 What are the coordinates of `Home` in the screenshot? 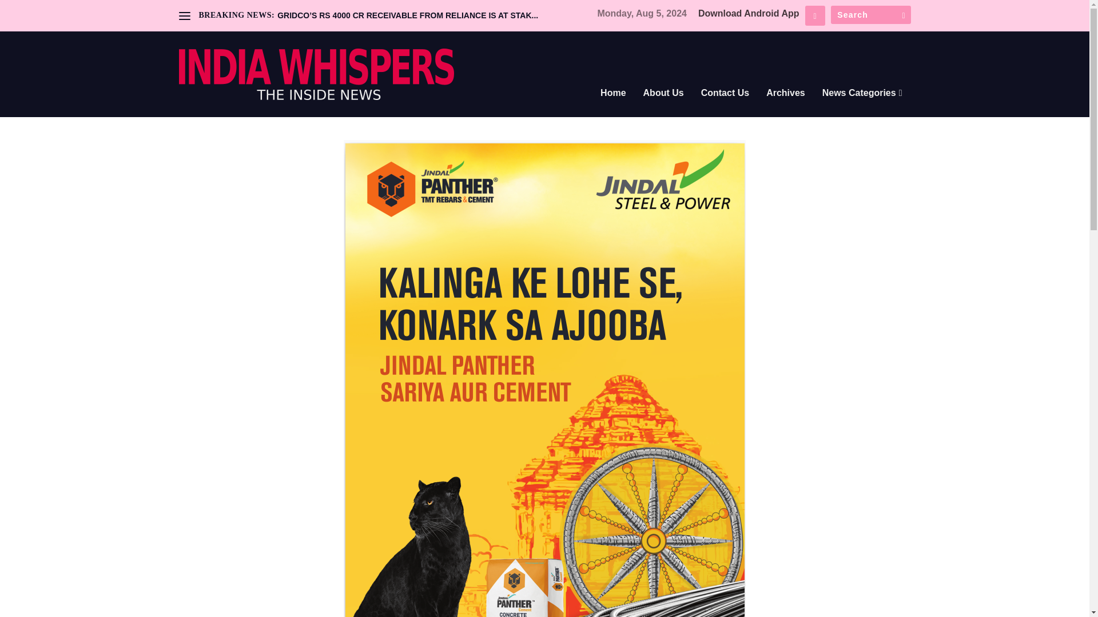 It's located at (613, 109).